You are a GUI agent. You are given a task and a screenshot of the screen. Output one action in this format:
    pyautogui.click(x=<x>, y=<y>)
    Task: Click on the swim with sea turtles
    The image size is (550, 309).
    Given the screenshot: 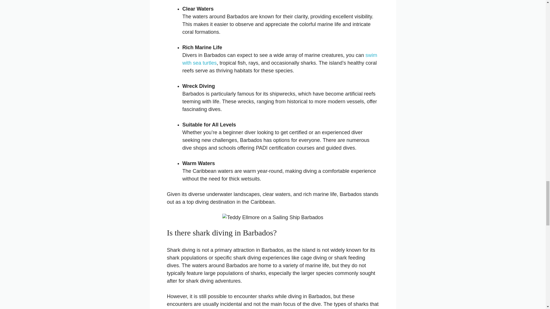 What is the action you would take?
    pyautogui.click(x=279, y=59)
    